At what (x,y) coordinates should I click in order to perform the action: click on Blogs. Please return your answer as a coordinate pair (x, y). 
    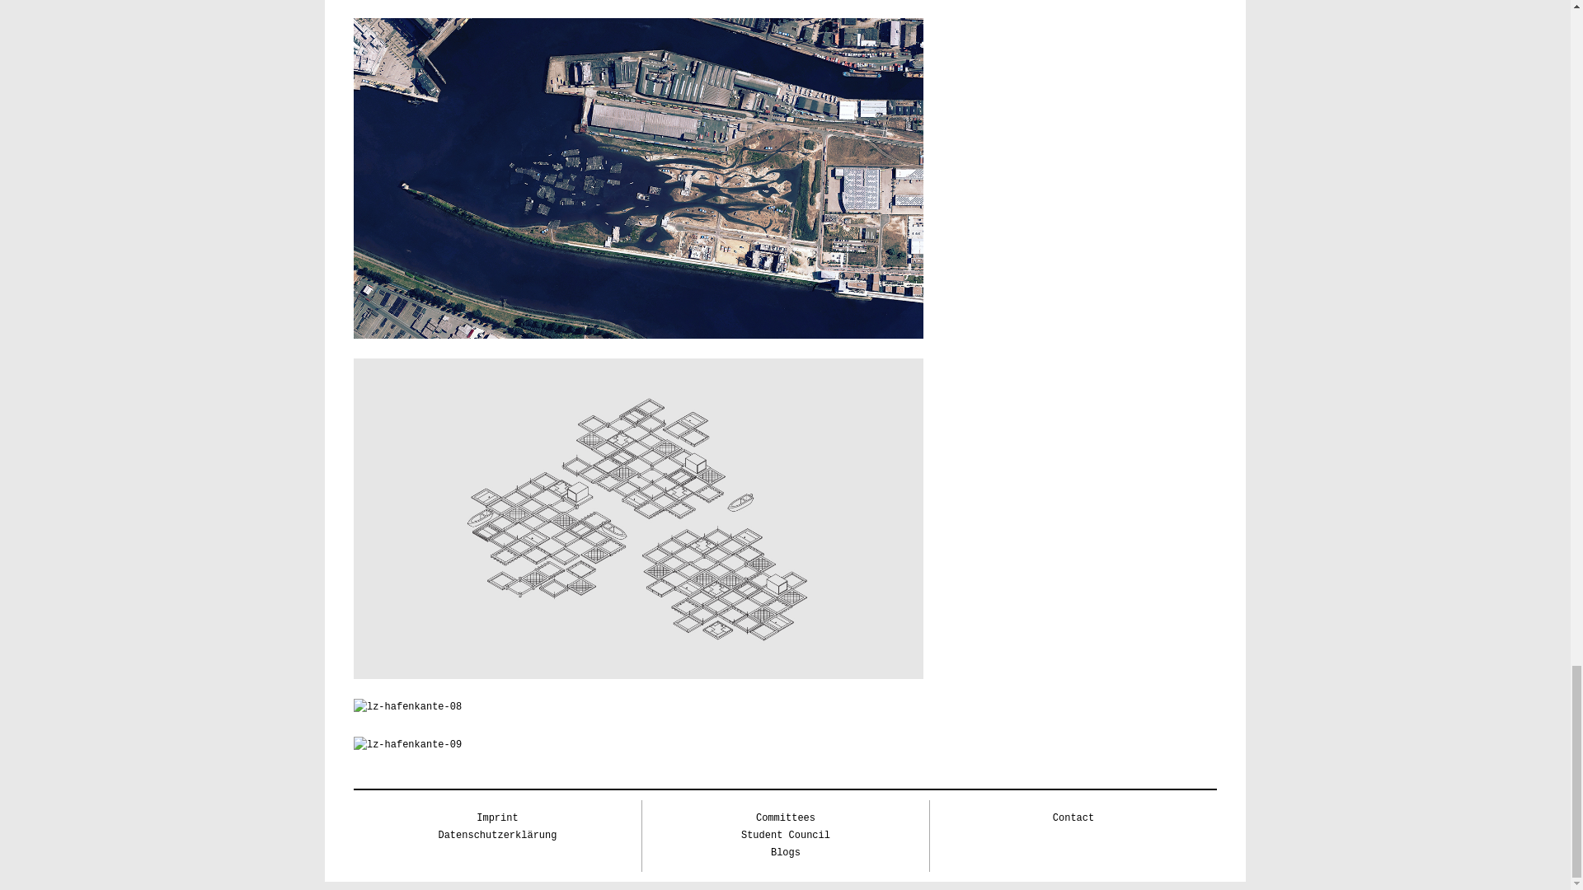
    Looking at the image, I should click on (786, 853).